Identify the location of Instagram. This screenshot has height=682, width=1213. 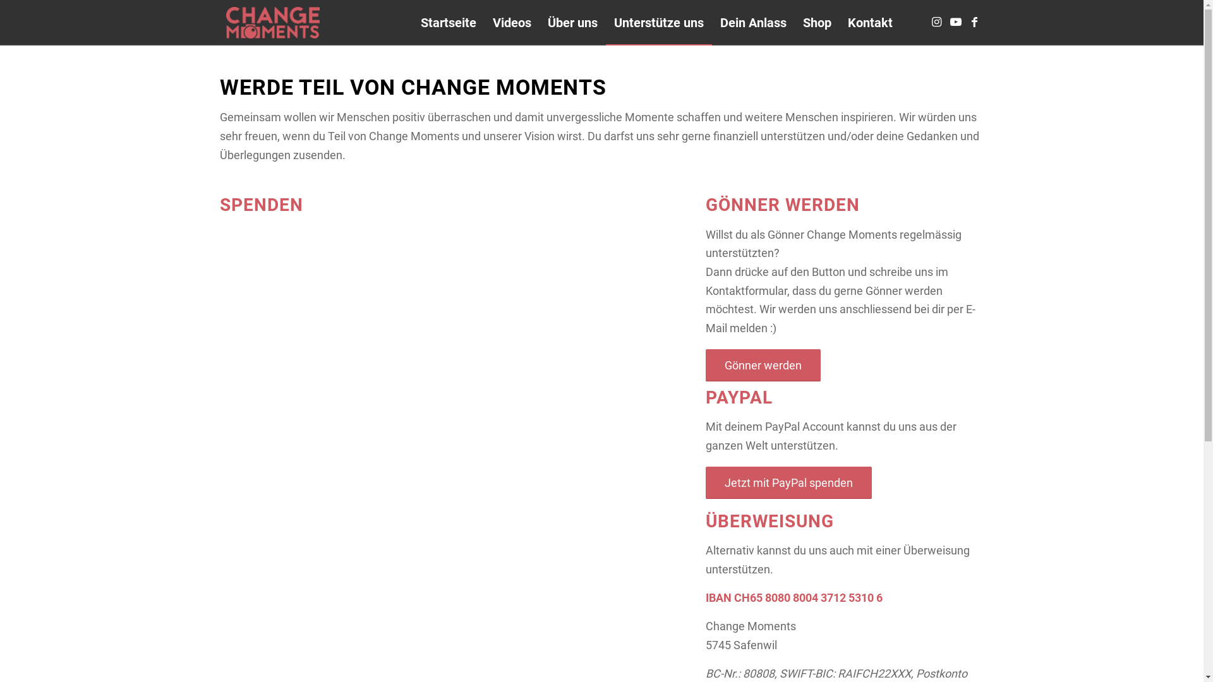
(937, 22).